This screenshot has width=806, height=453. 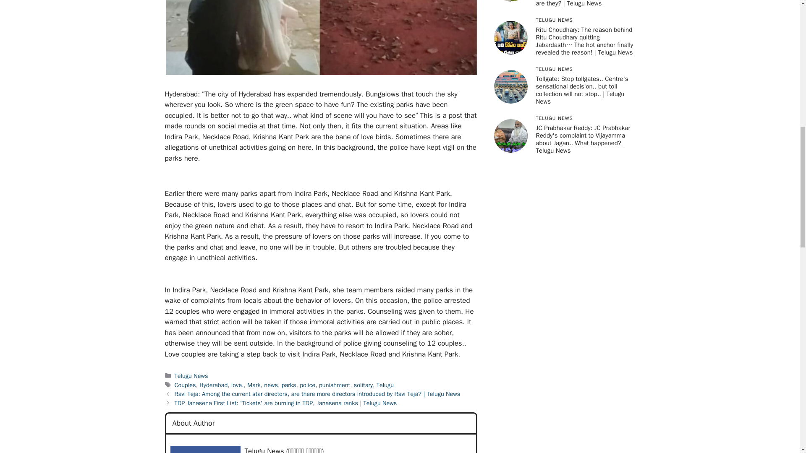 I want to click on Couples, so click(x=185, y=385).